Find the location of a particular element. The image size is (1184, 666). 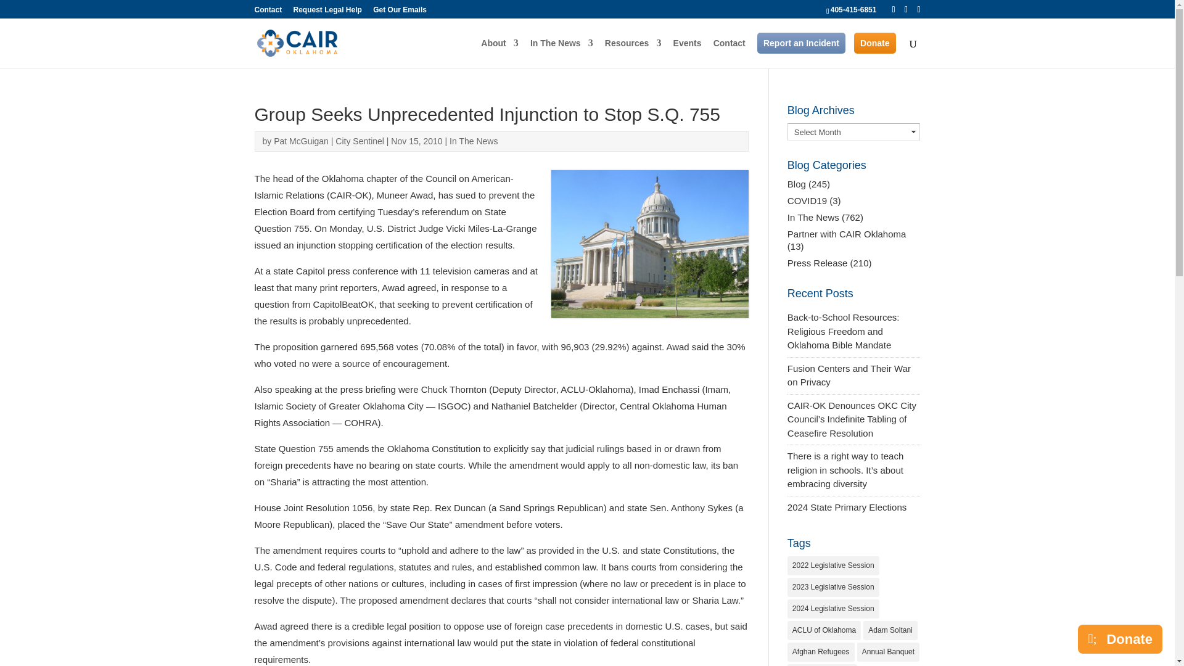

In The News is located at coordinates (561, 53).